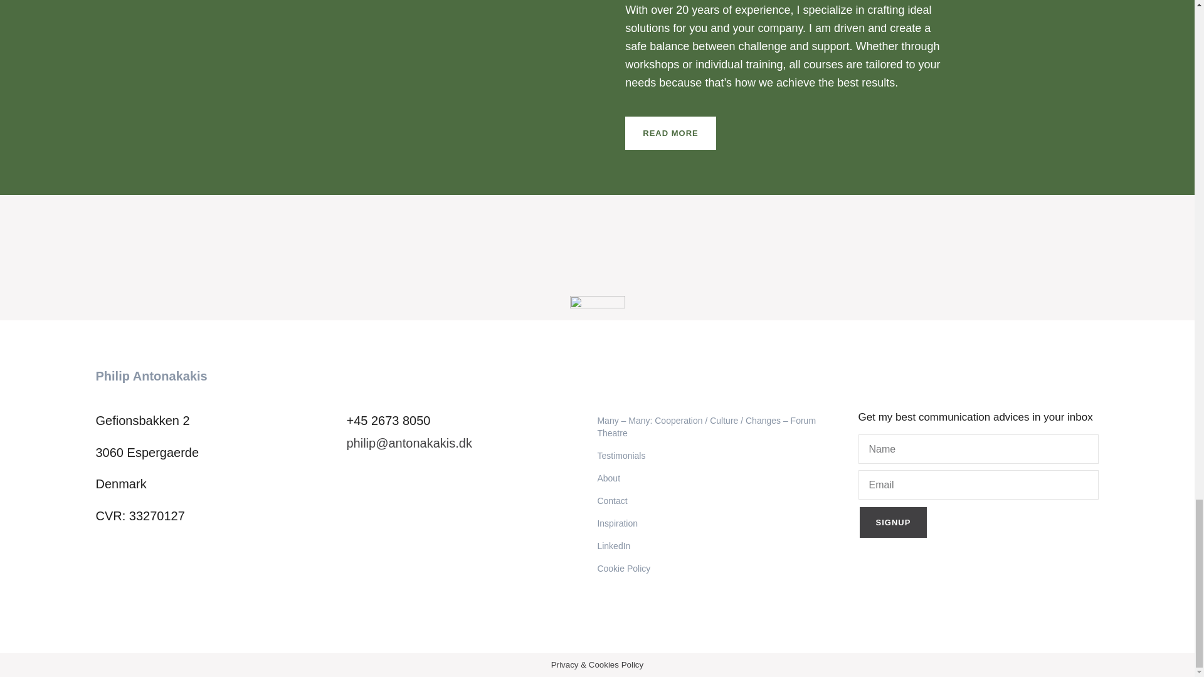  Describe the element at coordinates (721, 455) in the screenshot. I see `Testimonials` at that location.